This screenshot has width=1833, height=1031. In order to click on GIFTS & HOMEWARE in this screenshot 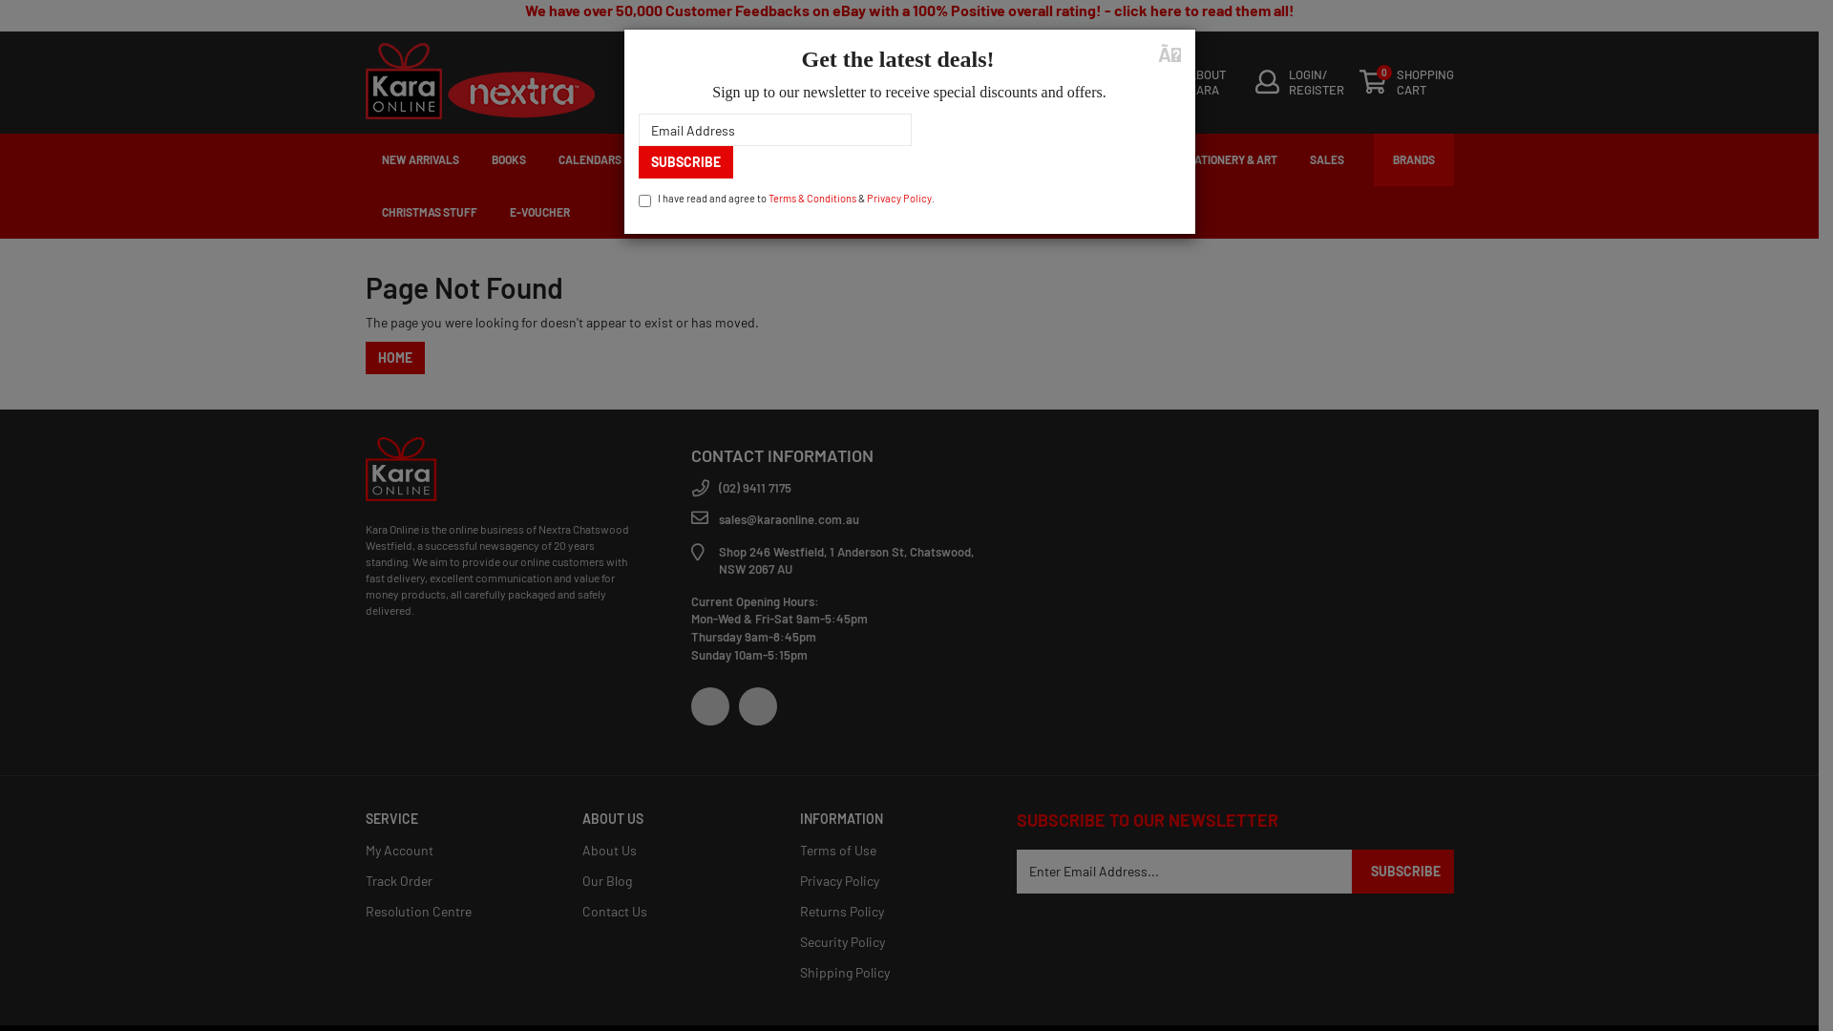, I will do `click(920, 160)`.